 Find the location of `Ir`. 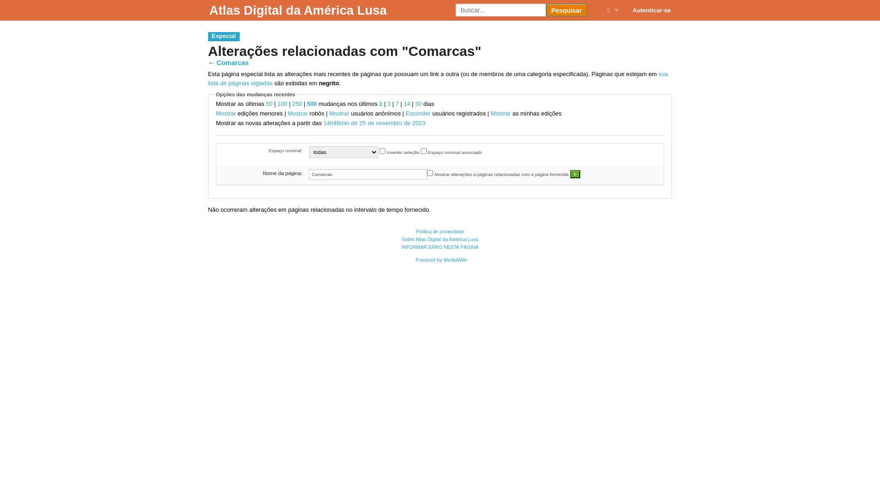

Ir is located at coordinates (576, 174).